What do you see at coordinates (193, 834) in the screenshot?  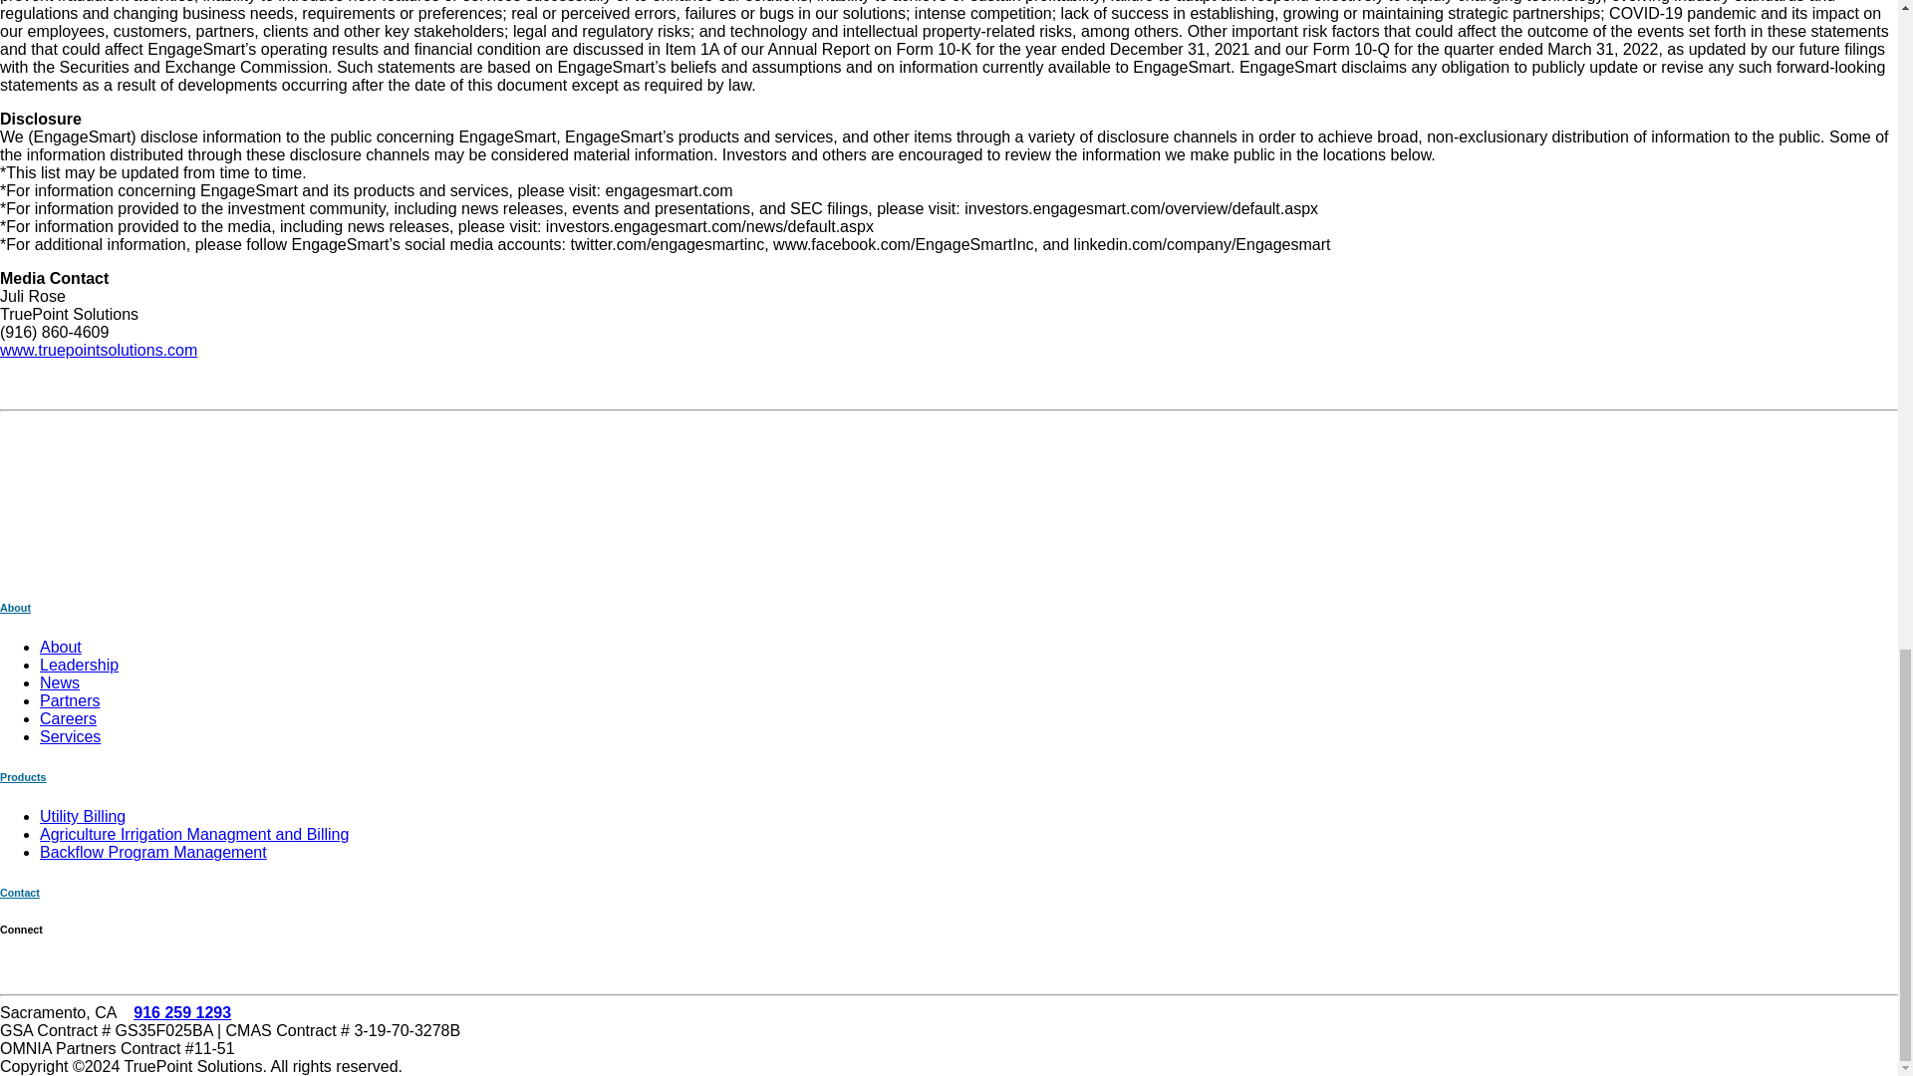 I see `Agriculture Irrigation Managment and Billing` at bounding box center [193, 834].